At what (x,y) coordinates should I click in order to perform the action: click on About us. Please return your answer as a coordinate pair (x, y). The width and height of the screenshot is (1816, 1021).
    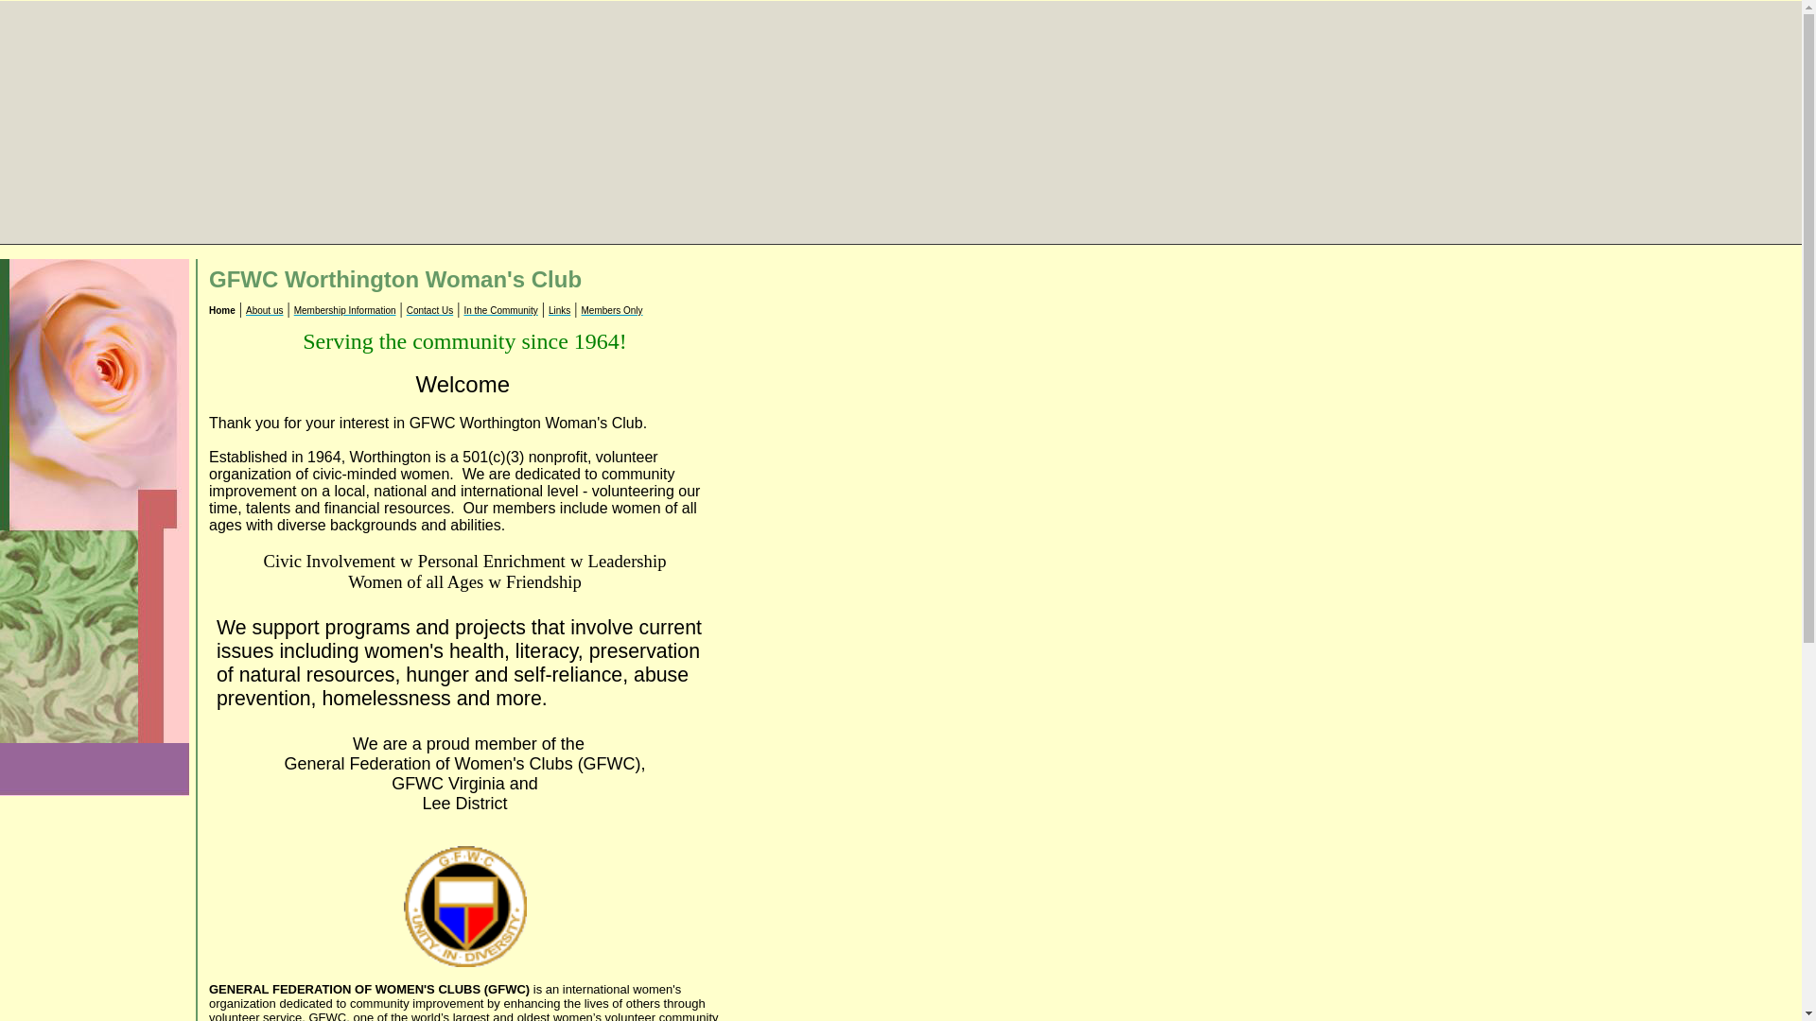
    Looking at the image, I should click on (264, 310).